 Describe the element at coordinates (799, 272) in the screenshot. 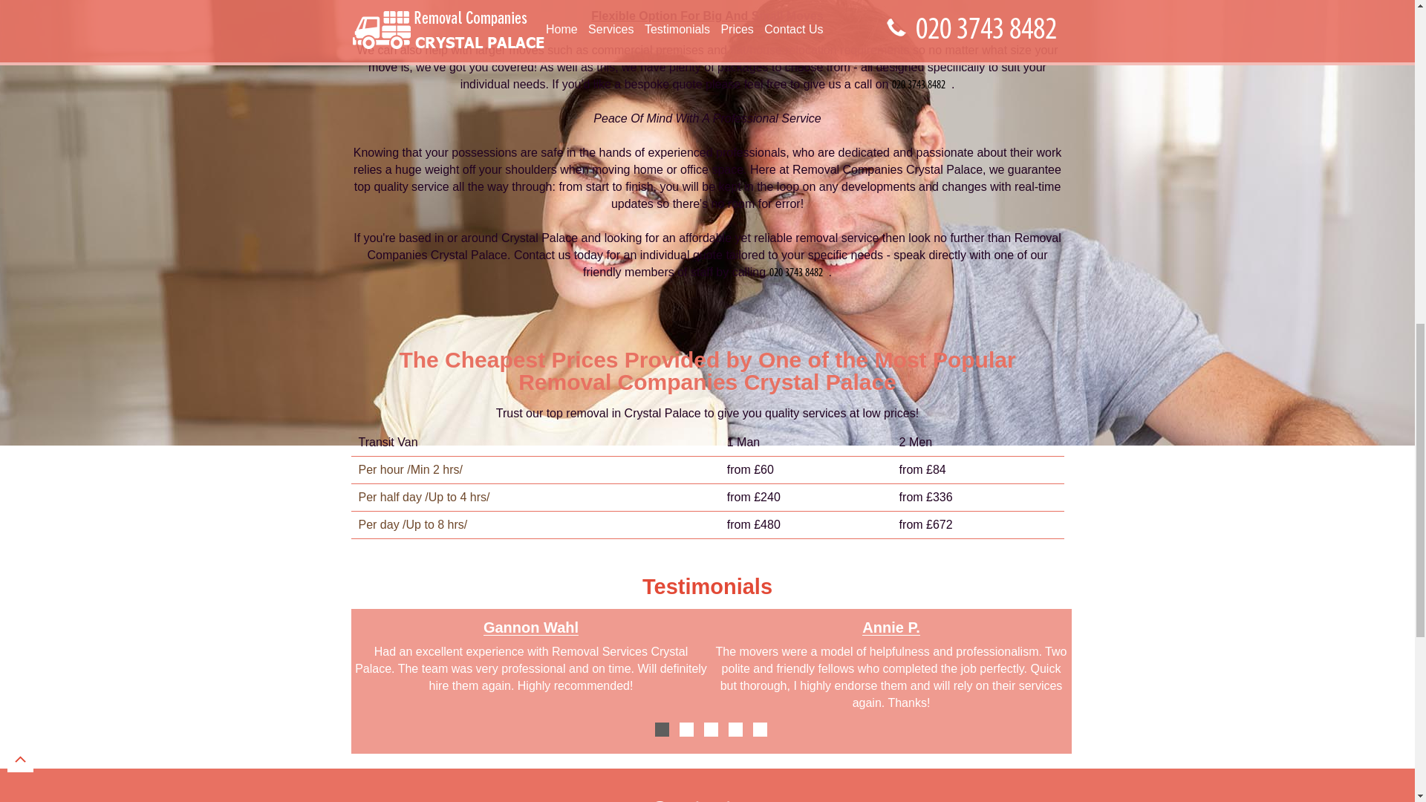

I see `Call Now!` at that location.